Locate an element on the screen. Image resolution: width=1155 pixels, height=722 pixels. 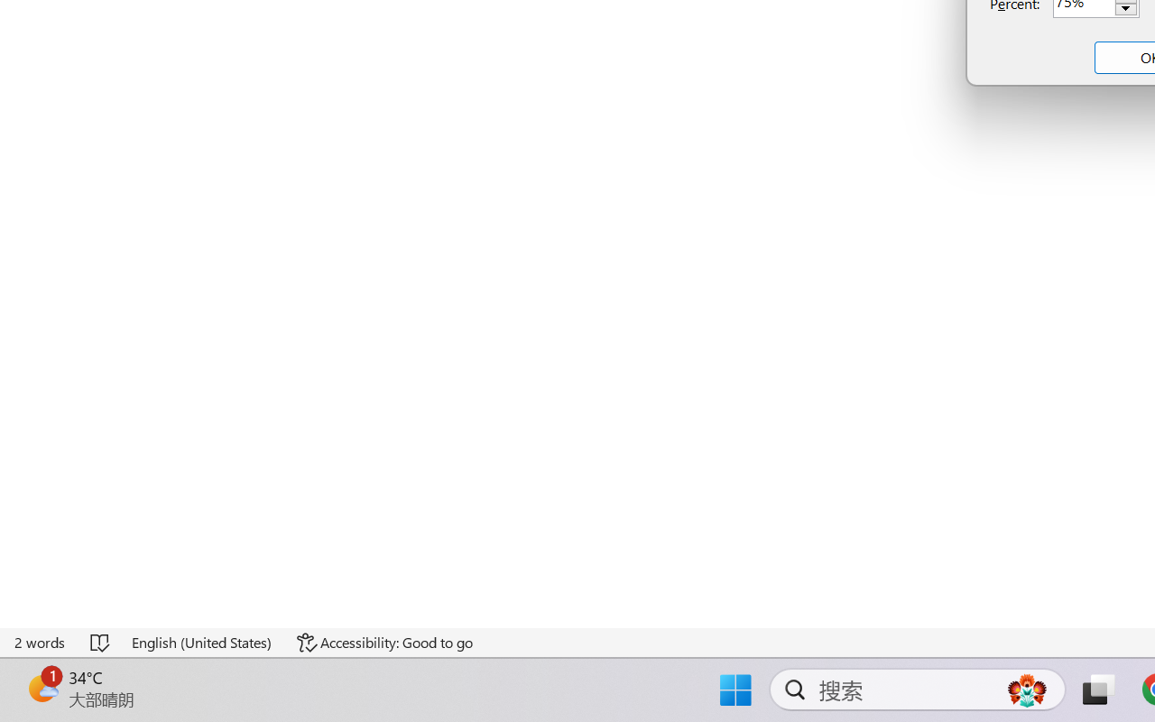
AutomationID: BadgeAnchorLargeTicker is located at coordinates (42, 688).